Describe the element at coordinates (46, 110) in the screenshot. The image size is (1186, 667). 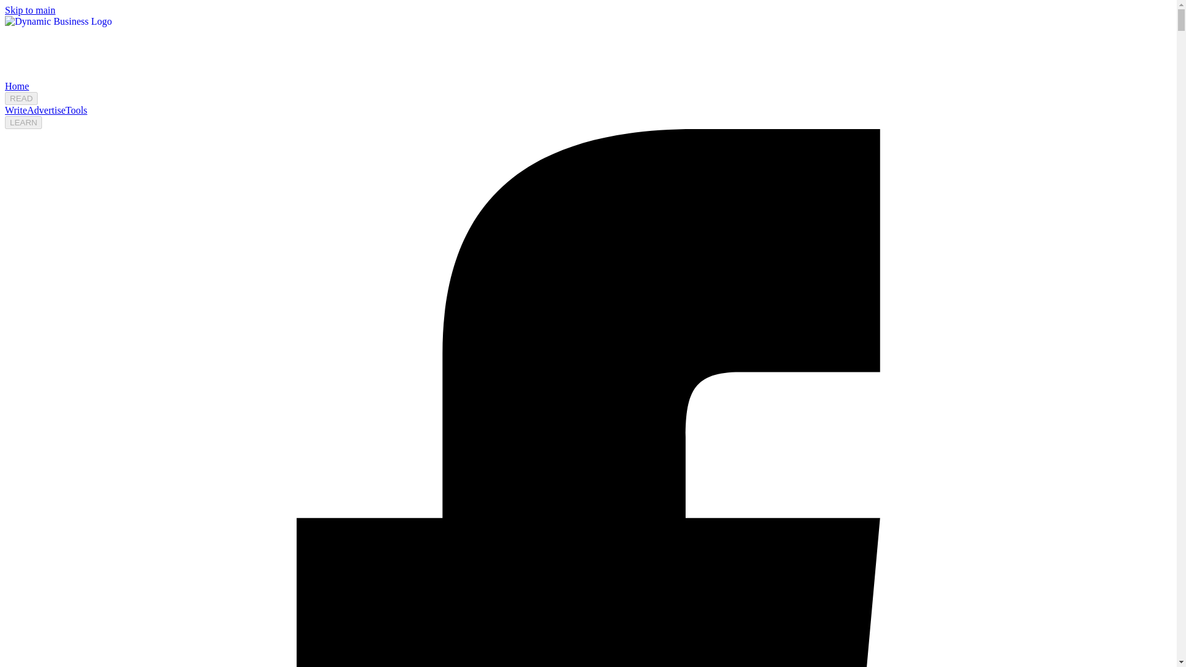
I see `Advertise` at that location.